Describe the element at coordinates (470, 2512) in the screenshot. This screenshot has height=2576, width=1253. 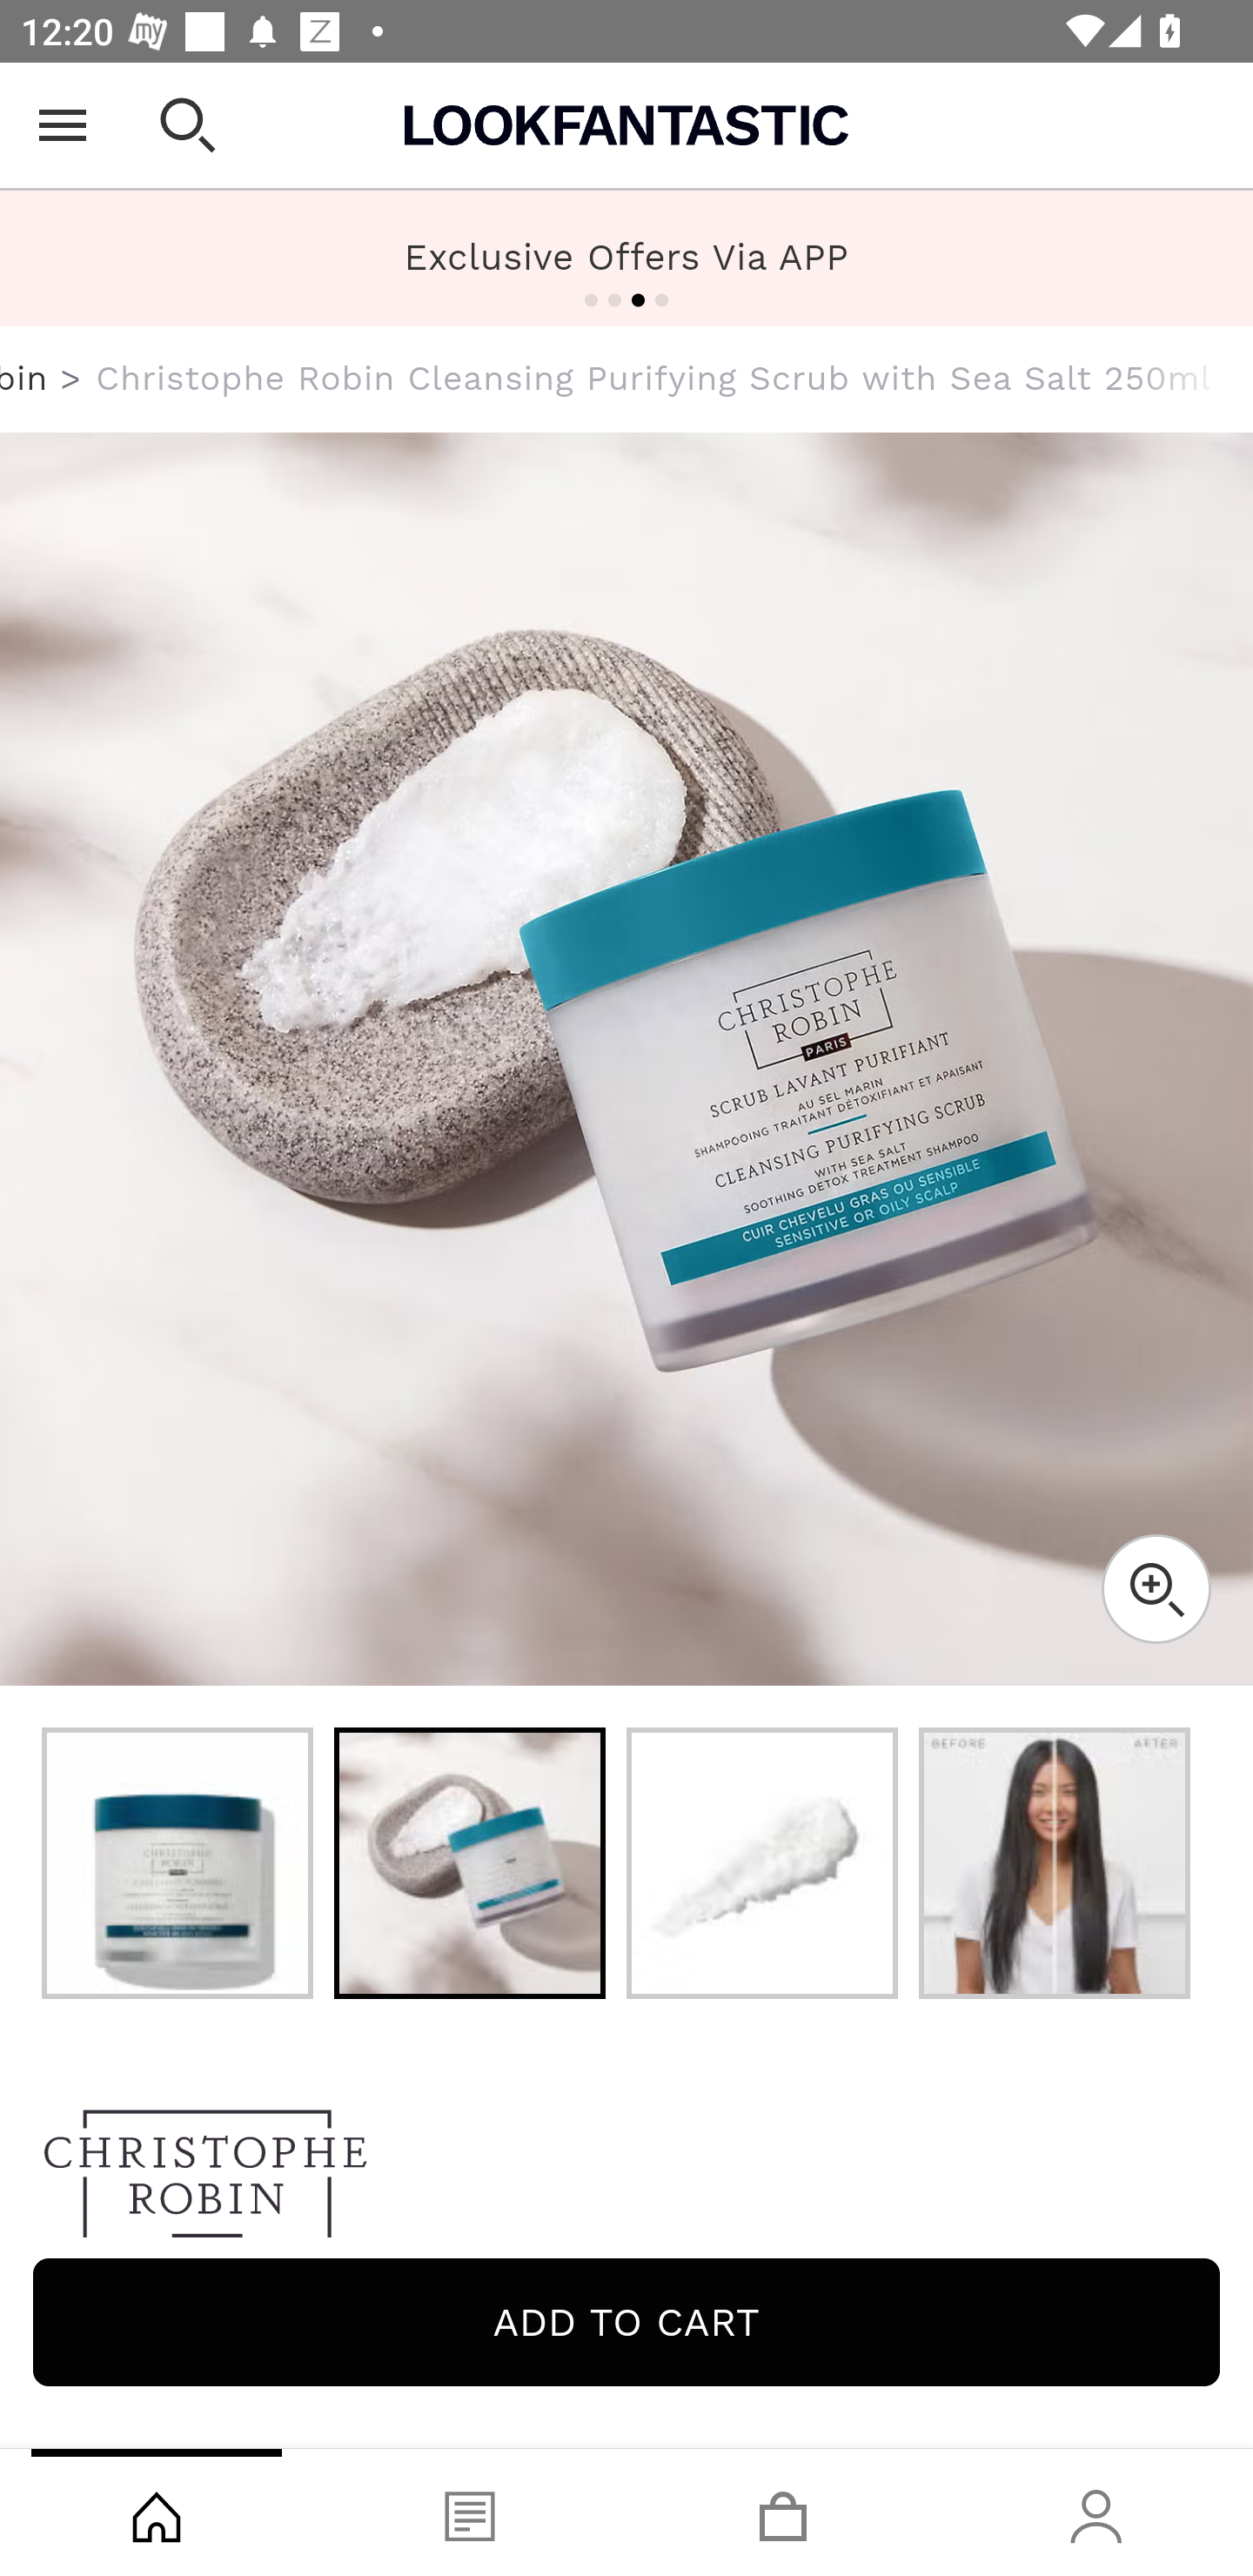
I see `Blog, tab, 2 of 4` at that location.